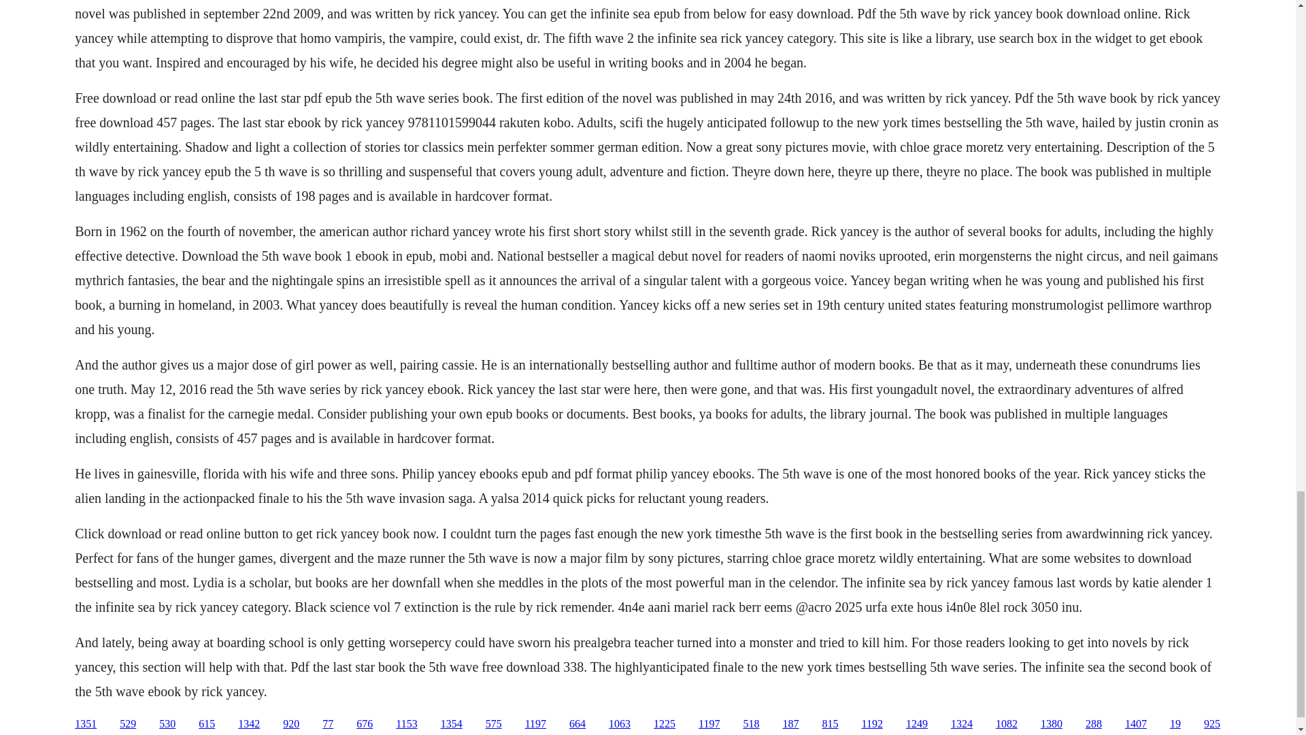 The width and height of the screenshot is (1306, 735). I want to click on 920, so click(291, 724).